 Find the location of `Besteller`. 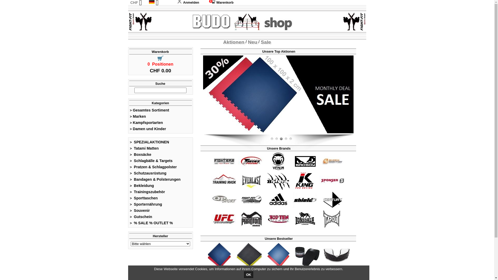

Besteller is located at coordinates (249, 256).